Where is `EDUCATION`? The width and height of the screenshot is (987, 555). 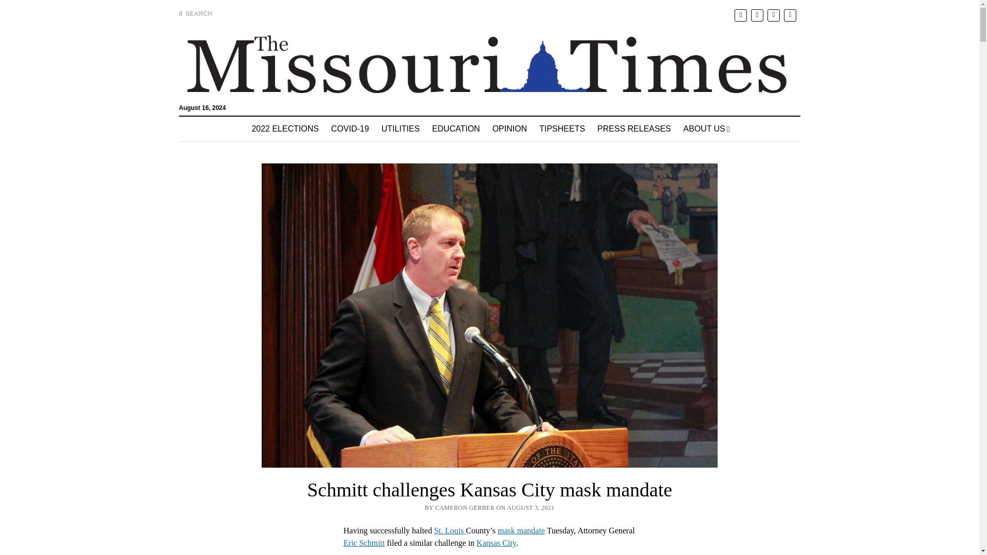 EDUCATION is located at coordinates (456, 128).